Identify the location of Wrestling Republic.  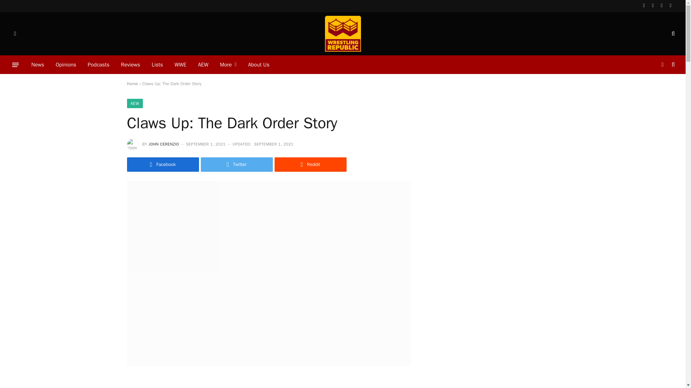
(342, 34).